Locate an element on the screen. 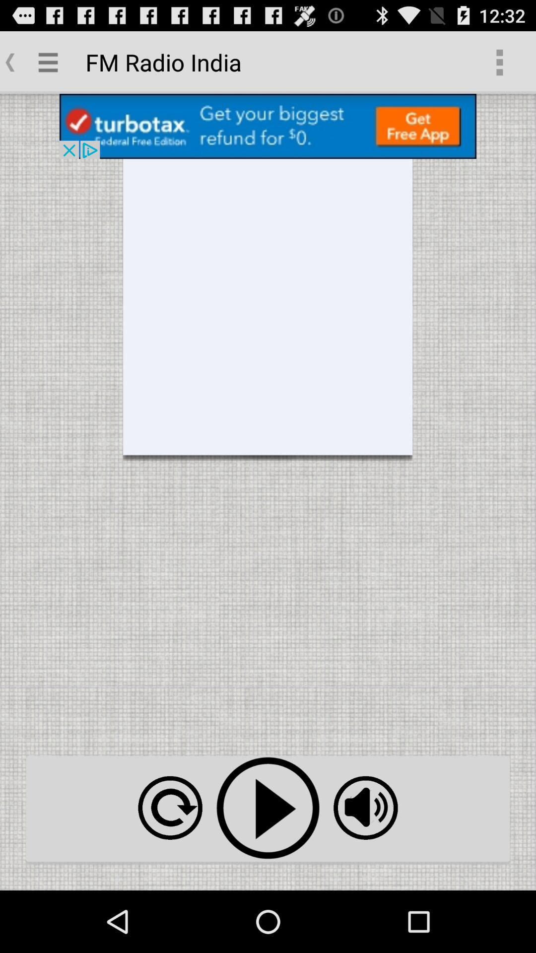  sound control is located at coordinates (365, 808).